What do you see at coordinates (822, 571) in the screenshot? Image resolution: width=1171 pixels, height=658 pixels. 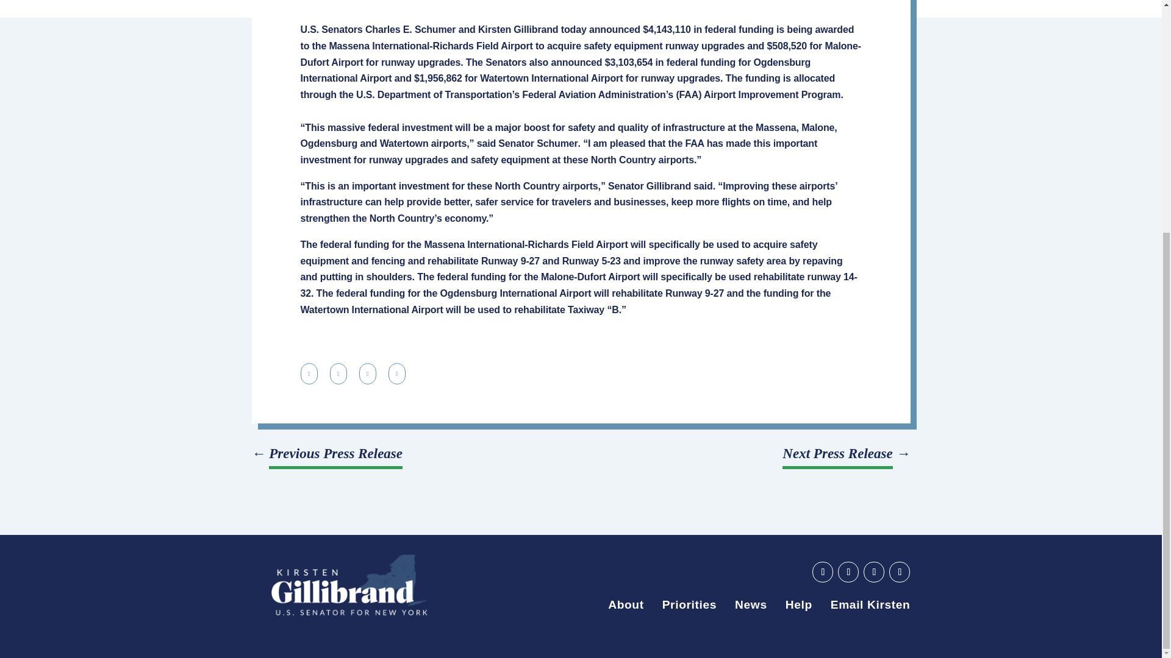 I see `Follow on Youtube` at bounding box center [822, 571].